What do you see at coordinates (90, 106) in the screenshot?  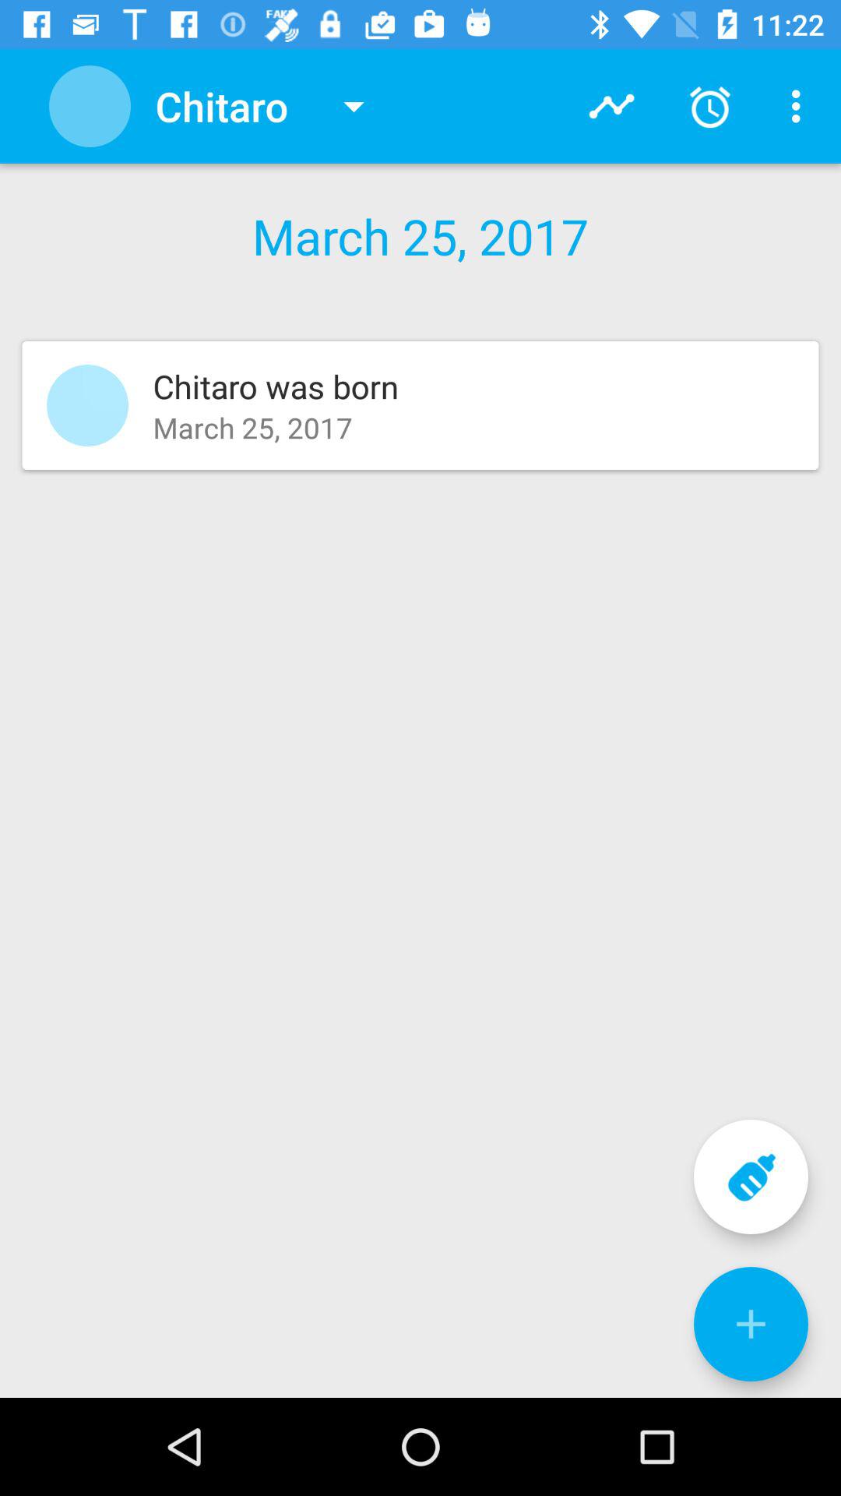 I see `click on icon which is left to chitaro` at bounding box center [90, 106].